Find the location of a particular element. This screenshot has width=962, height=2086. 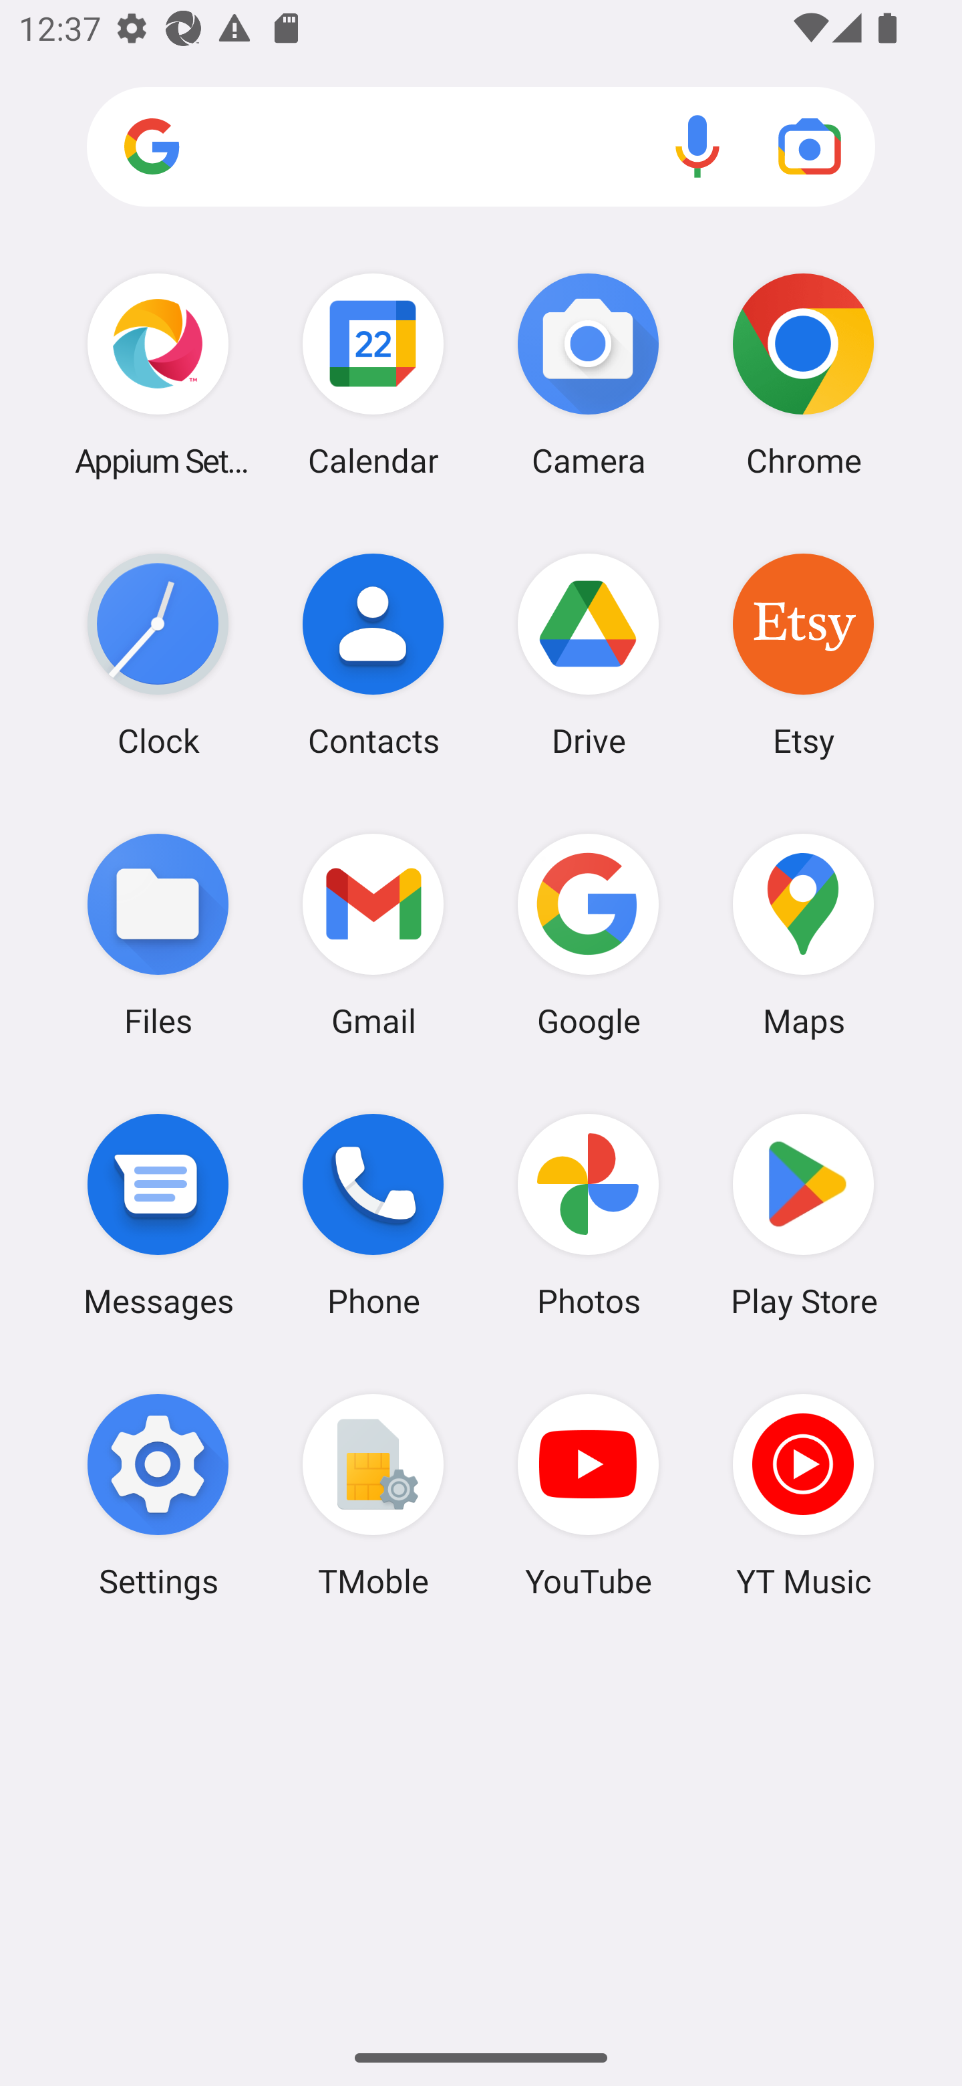

YouTube is located at coordinates (589, 1496).